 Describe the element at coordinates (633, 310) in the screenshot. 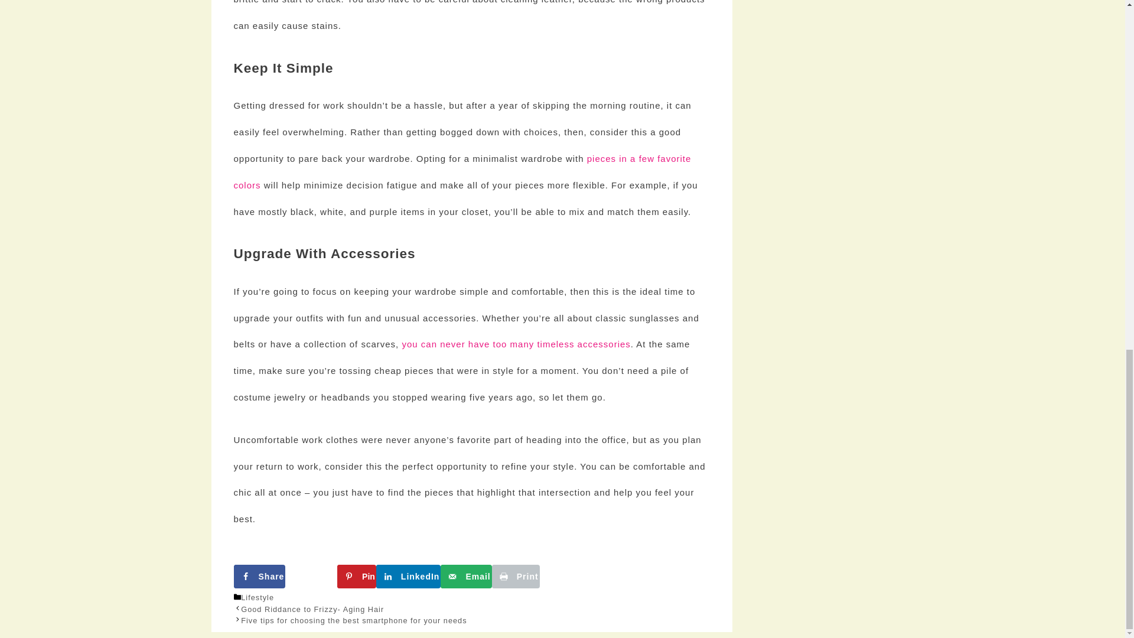

I see `Save to Pinterest` at that location.